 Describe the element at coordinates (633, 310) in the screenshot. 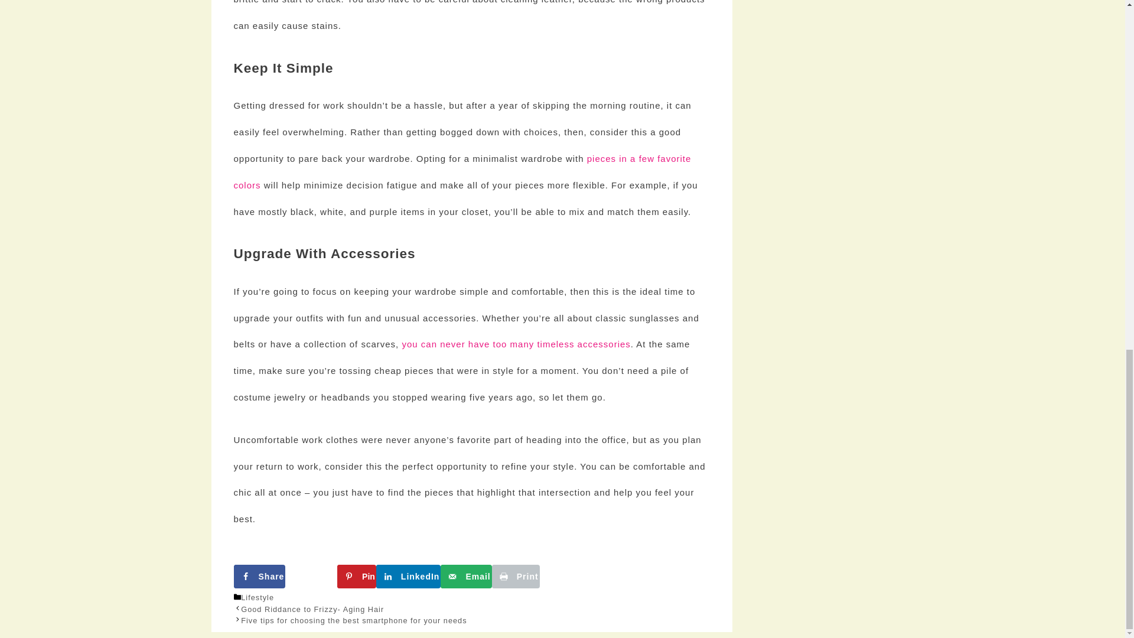

I see `Save to Pinterest` at that location.